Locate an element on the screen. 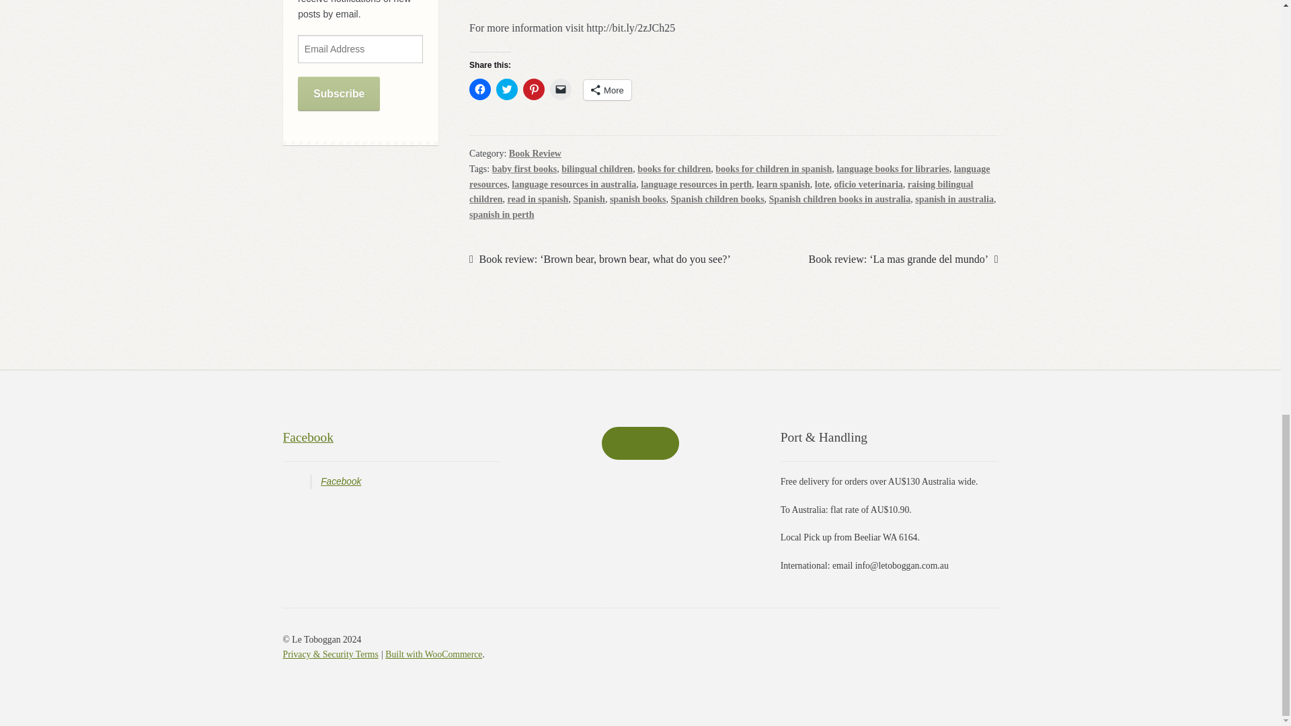 The height and width of the screenshot is (726, 1291). Click to email a link to a friend is located at coordinates (561, 89).